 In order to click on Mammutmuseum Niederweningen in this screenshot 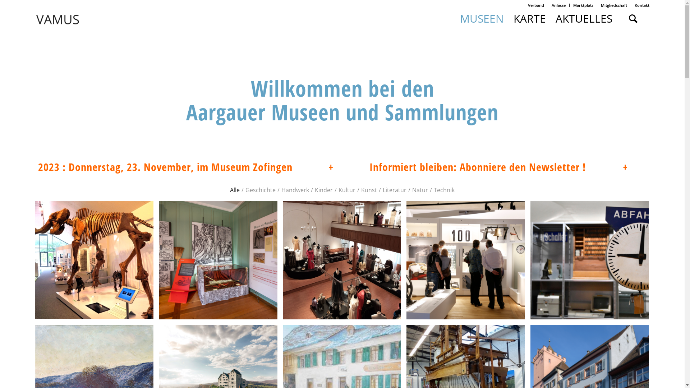, I will do `click(95, 259)`.